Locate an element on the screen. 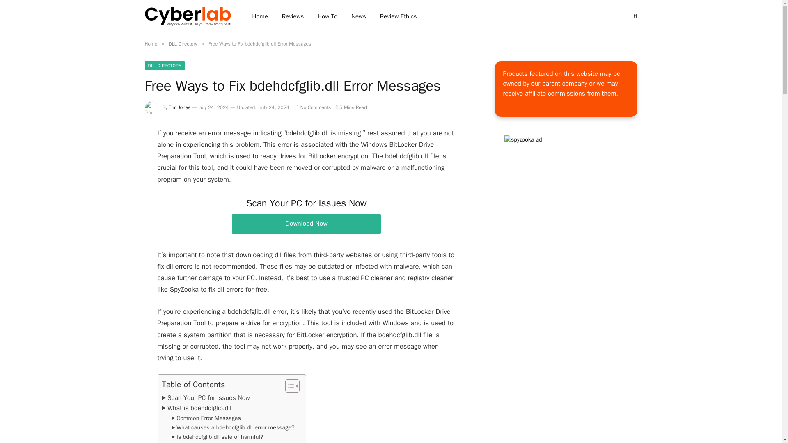 The image size is (788, 443). What is bdehdcfglib.dll is located at coordinates (196, 408).